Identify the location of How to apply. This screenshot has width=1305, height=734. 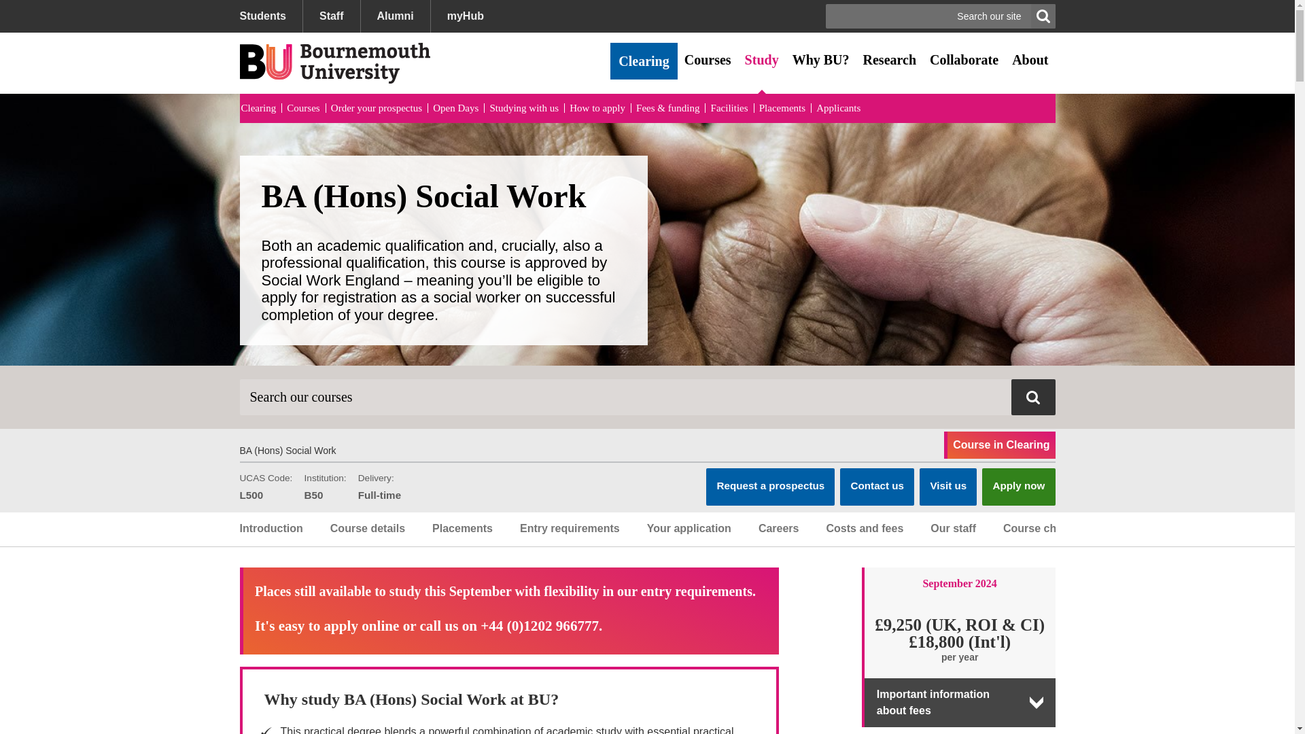
(597, 109).